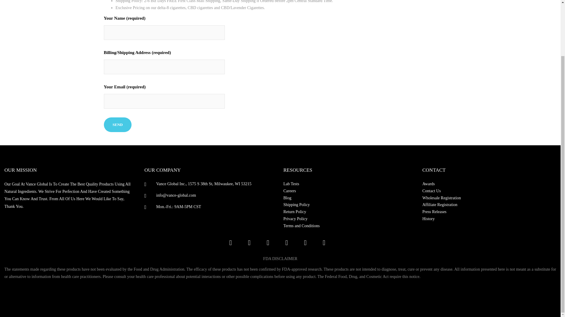 The image size is (565, 317). I want to click on Affiliate Registration, so click(488, 205).